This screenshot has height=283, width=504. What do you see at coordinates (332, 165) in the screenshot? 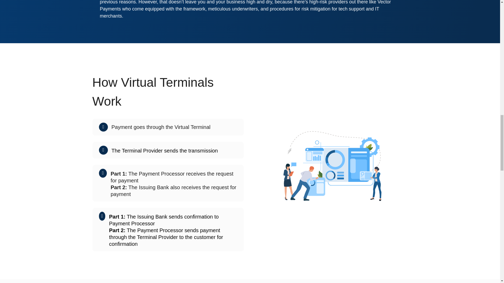
I see `integration` at bounding box center [332, 165].